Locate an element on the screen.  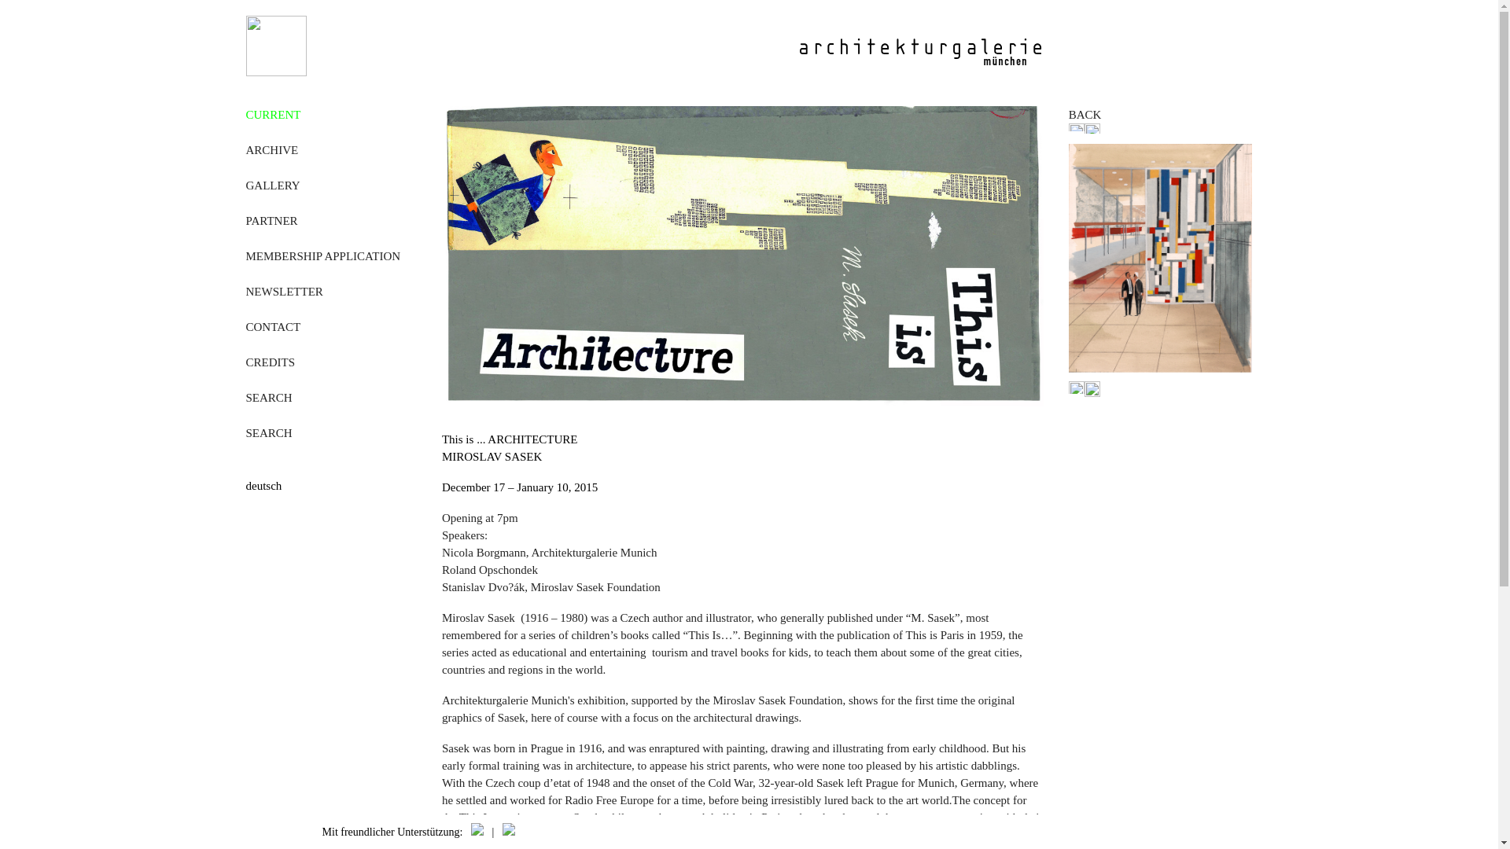
BACK is located at coordinates (1085, 115).